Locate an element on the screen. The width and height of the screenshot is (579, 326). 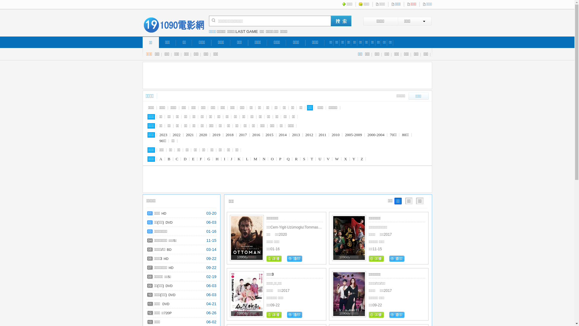
Z is located at coordinates (362, 159).